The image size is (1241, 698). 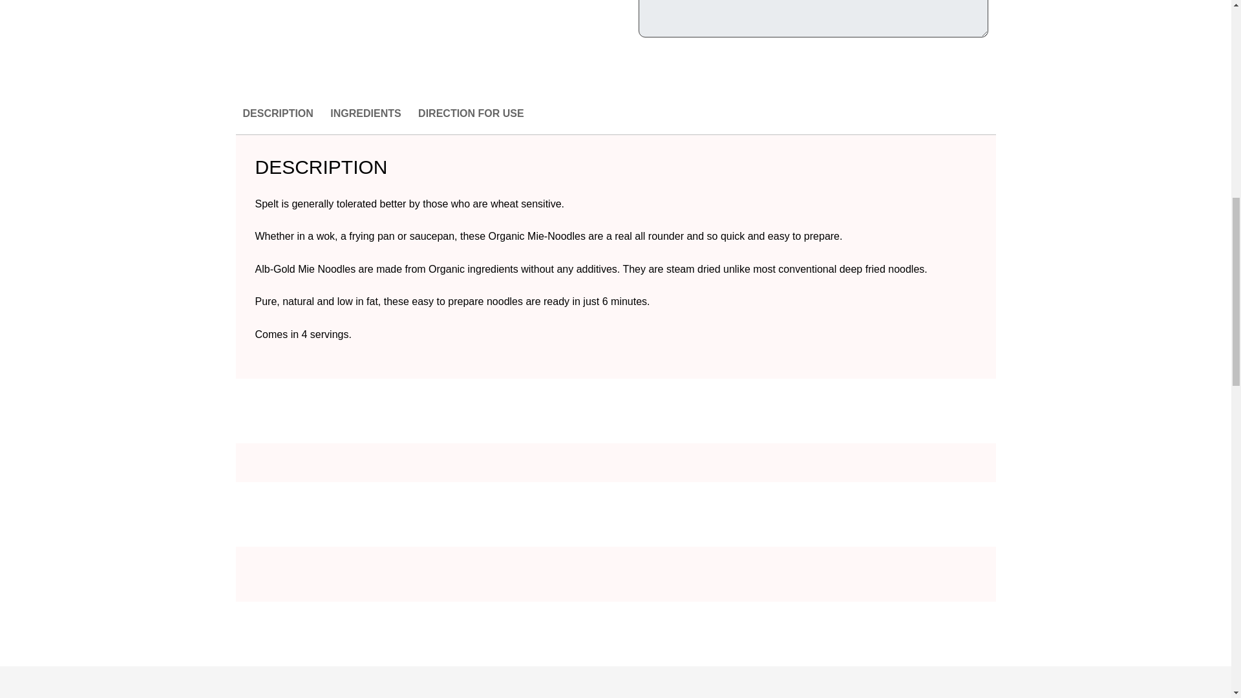 What do you see at coordinates (365, 120) in the screenshot?
I see `INGREDIENTS` at bounding box center [365, 120].